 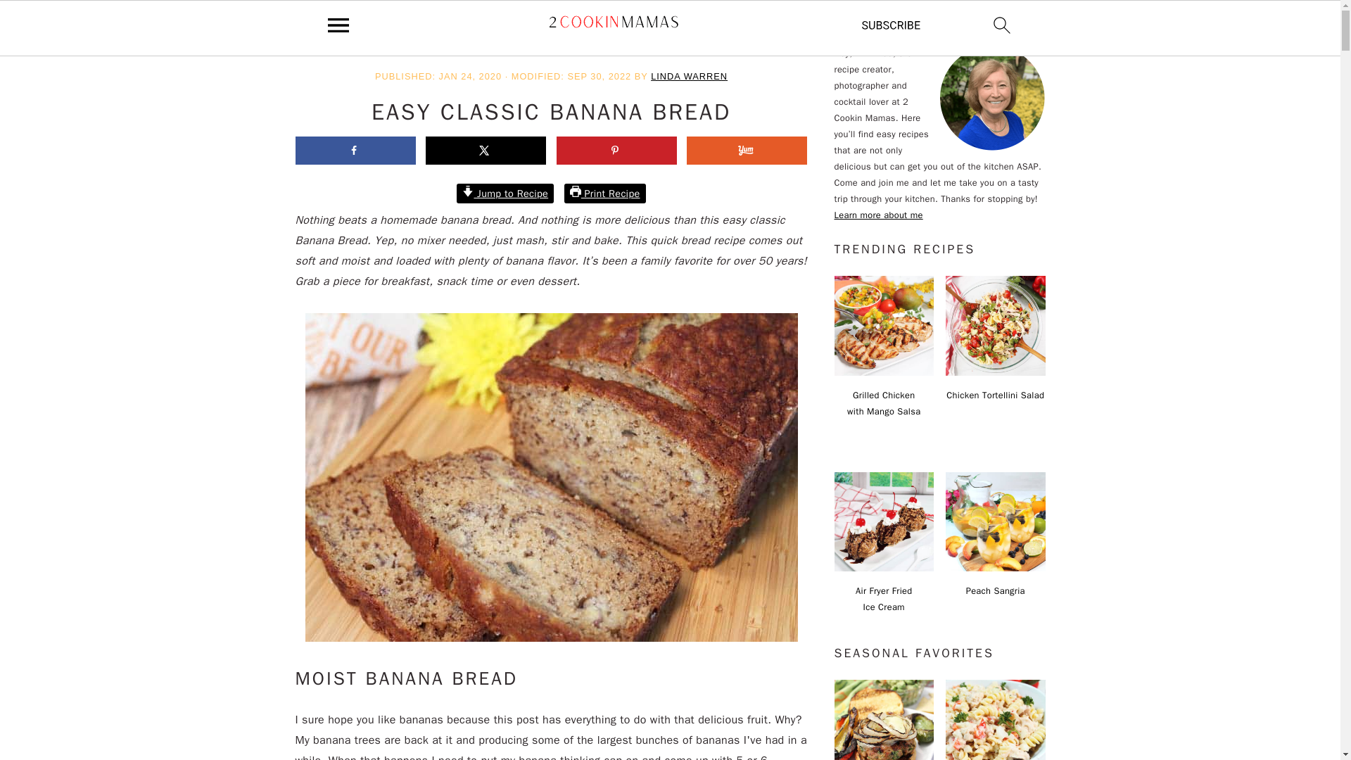 I want to click on Share on Yummly, so click(x=746, y=151).